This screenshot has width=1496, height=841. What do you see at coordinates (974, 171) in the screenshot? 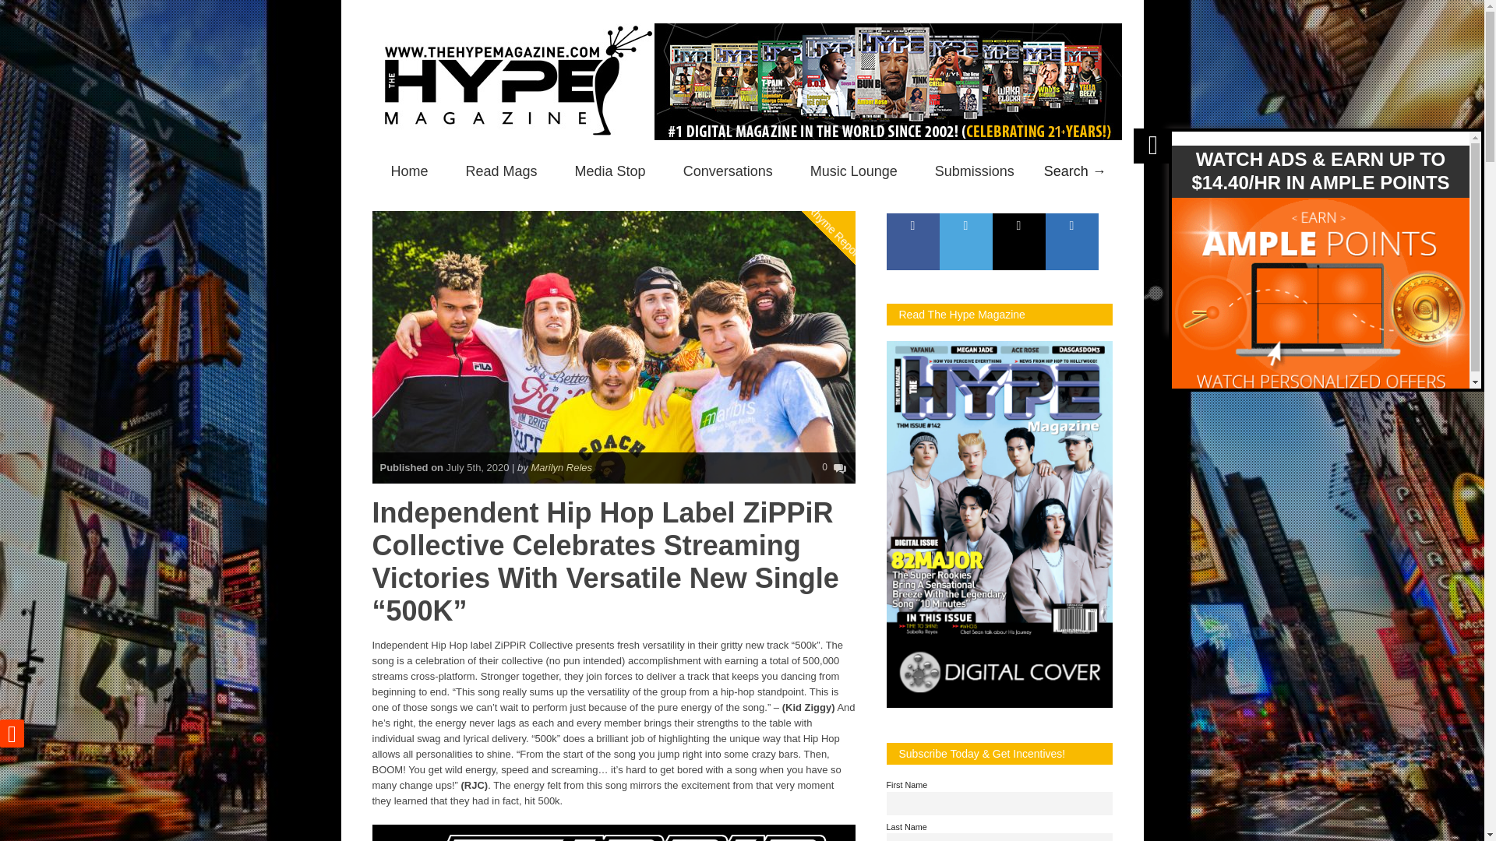
I see `Submissions` at bounding box center [974, 171].